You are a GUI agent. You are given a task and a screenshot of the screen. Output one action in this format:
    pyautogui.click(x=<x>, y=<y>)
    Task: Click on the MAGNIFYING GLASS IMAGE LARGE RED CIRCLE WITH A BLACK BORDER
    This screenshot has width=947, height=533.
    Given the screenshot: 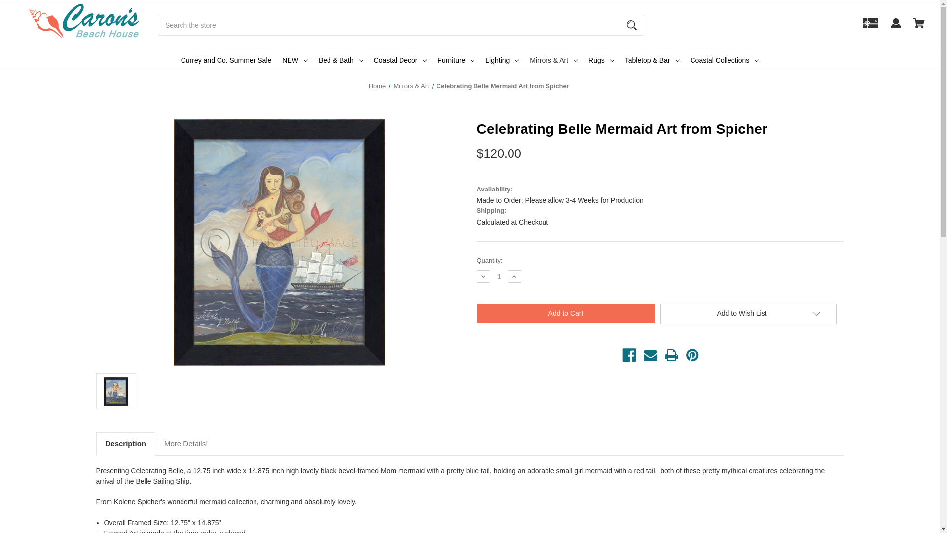 What is the action you would take?
    pyautogui.click(x=631, y=25)
    